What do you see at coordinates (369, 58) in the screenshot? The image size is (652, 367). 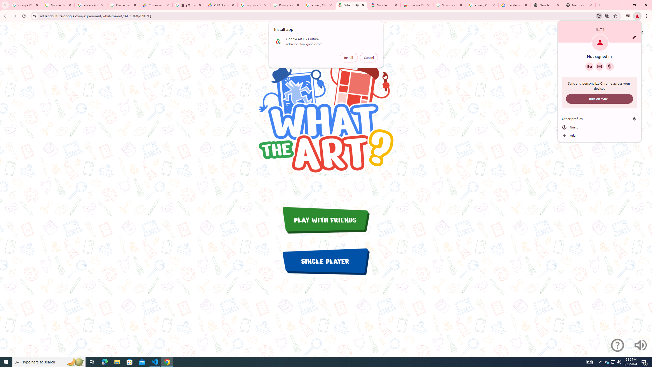 I see `Cancel` at bounding box center [369, 58].